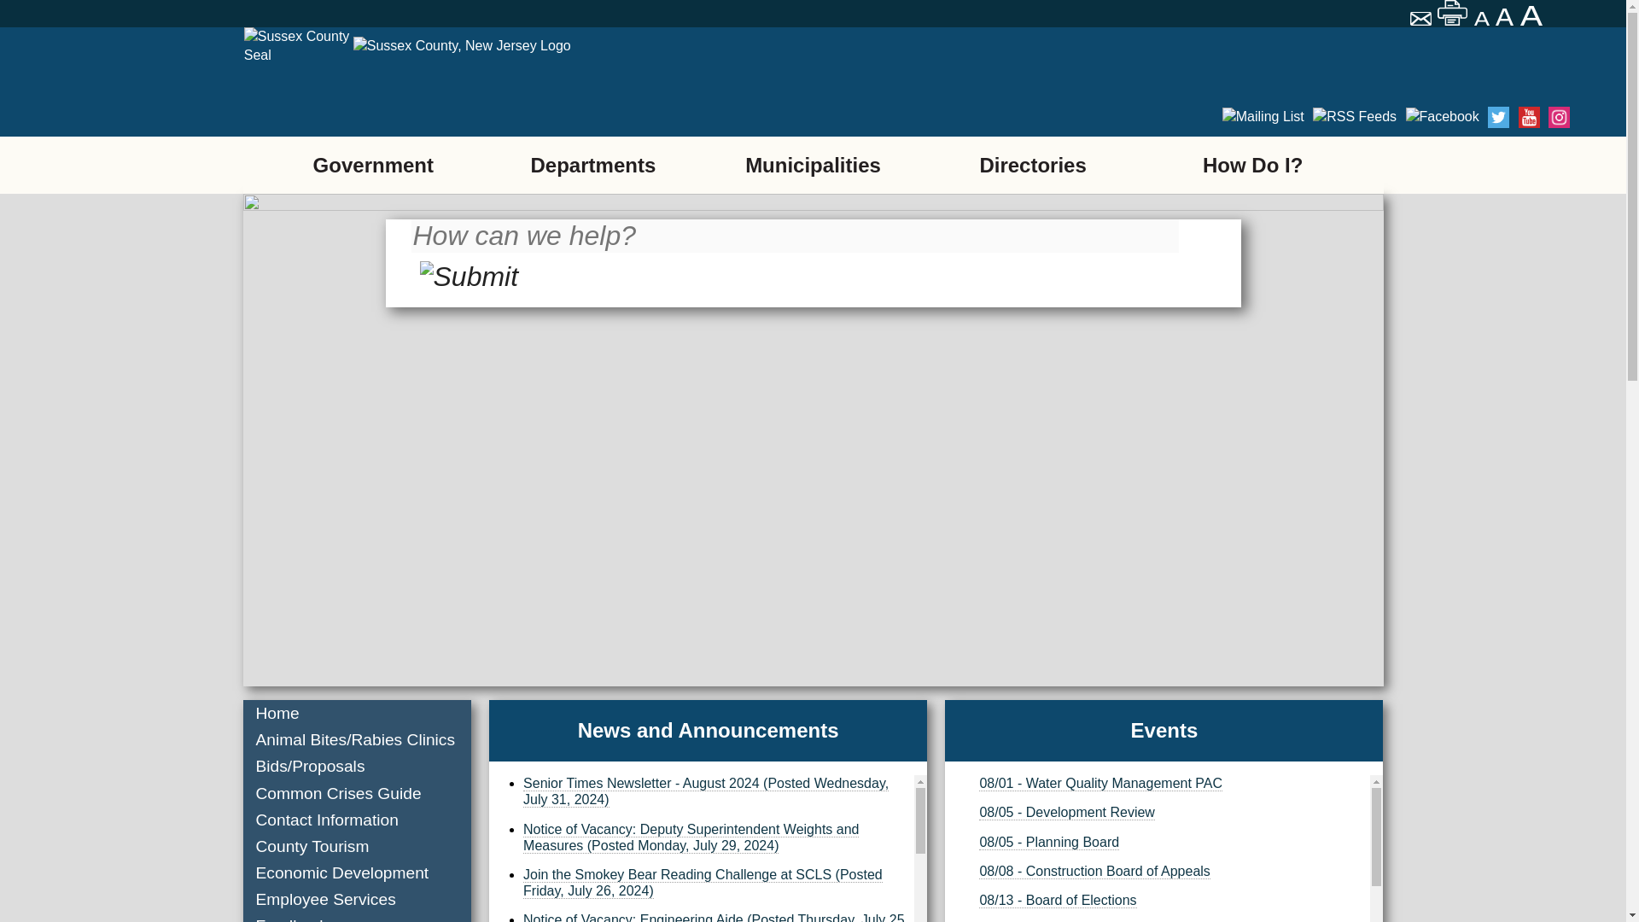  Describe the element at coordinates (1263, 116) in the screenshot. I see `Sign Up for emails from Sussex County` at that location.